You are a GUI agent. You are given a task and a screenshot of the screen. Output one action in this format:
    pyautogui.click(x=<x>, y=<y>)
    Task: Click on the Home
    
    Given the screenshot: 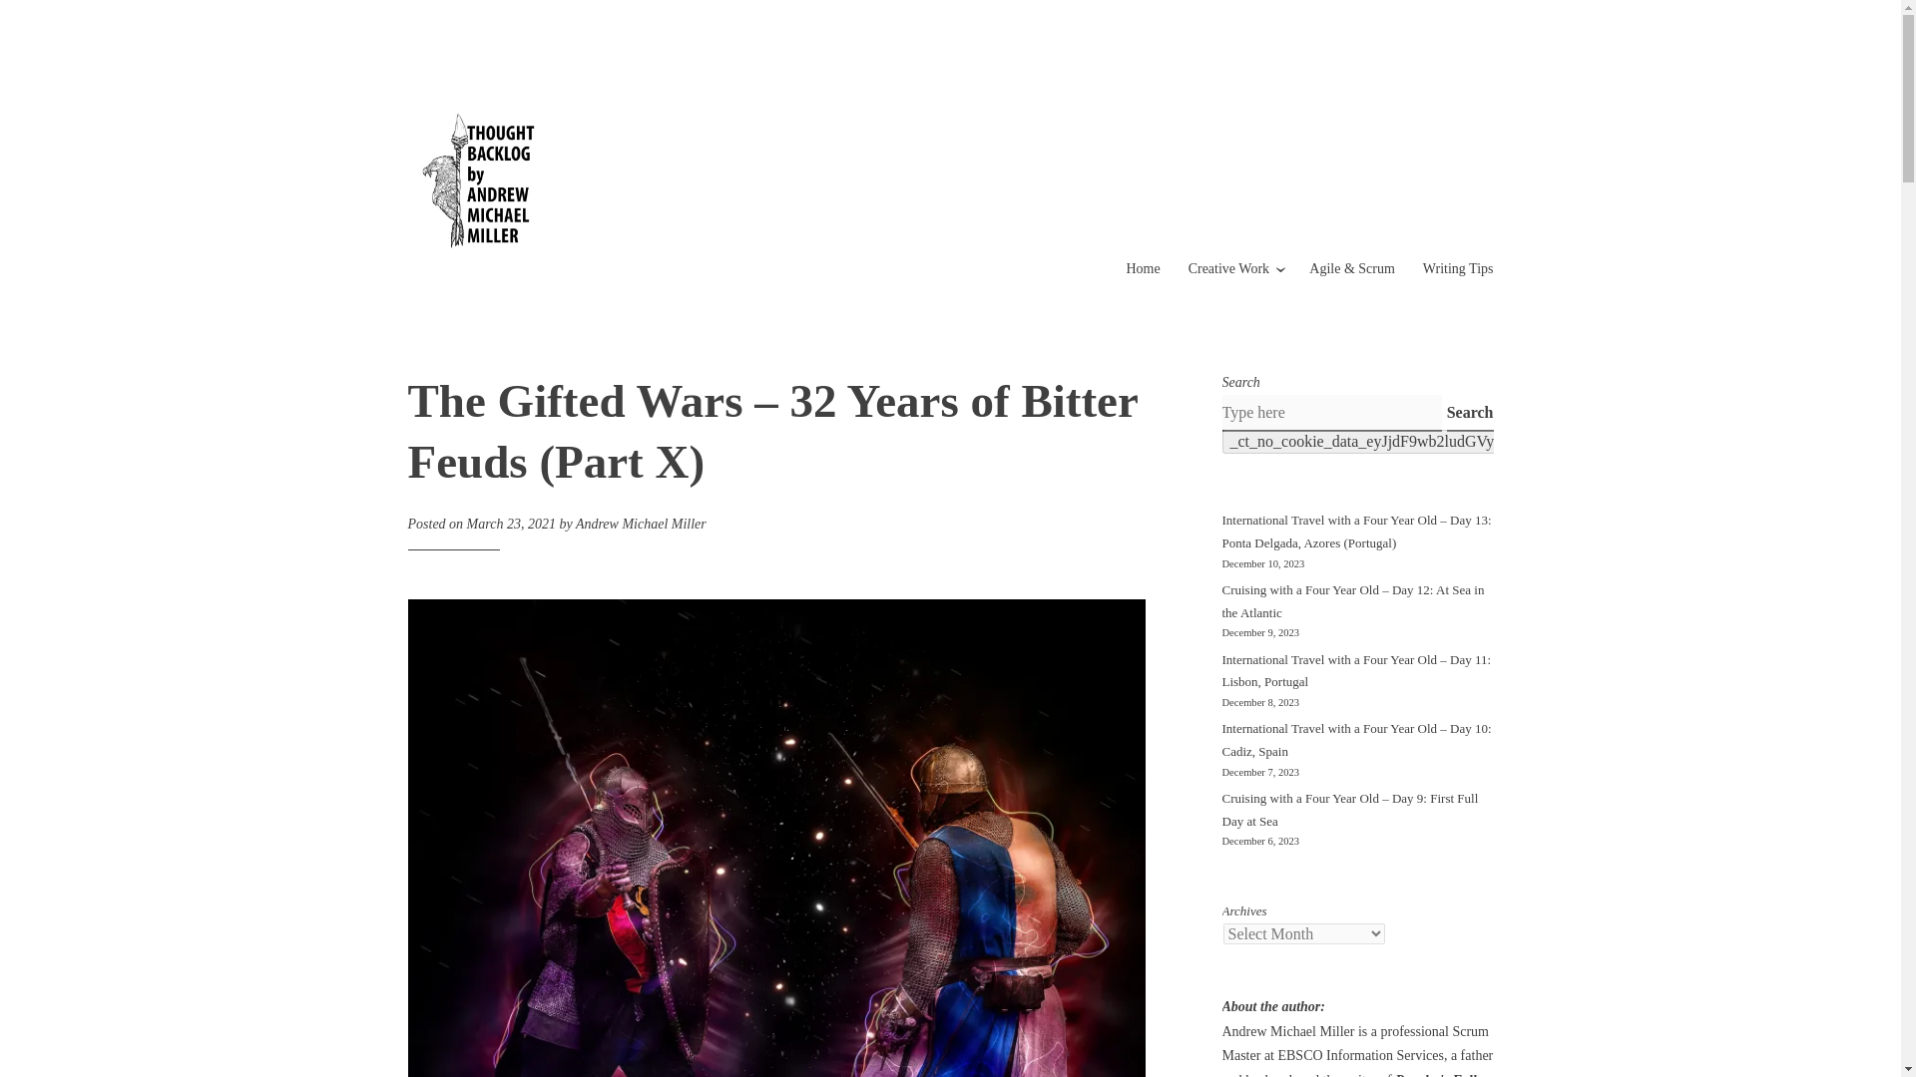 What is the action you would take?
    pyautogui.click(x=1142, y=268)
    